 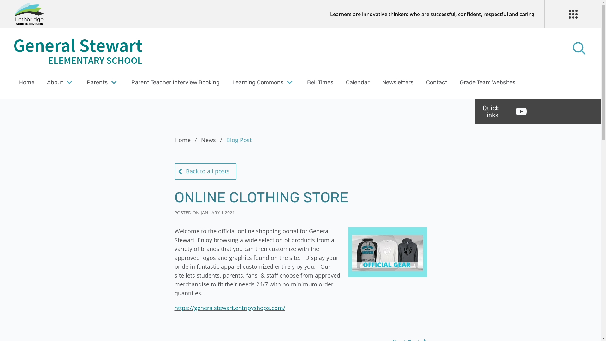 What do you see at coordinates (398, 82) in the screenshot?
I see `Newsletters` at bounding box center [398, 82].